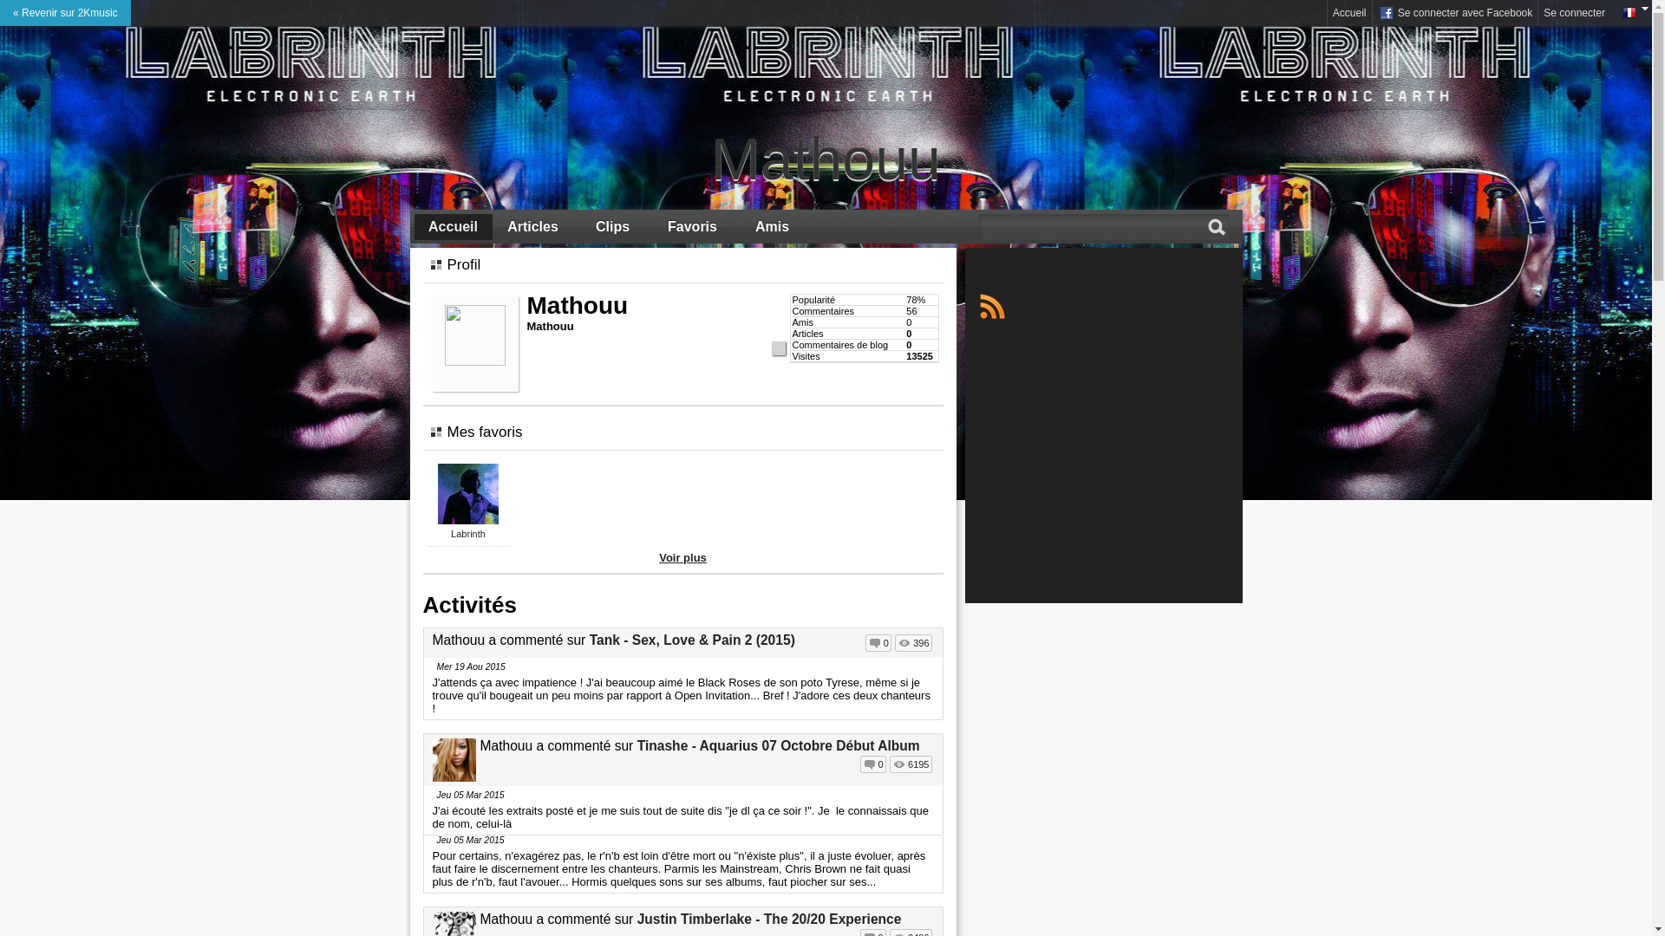 The height and width of the screenshot is (936, 1665). I want to click on 0, so click(878, 643).